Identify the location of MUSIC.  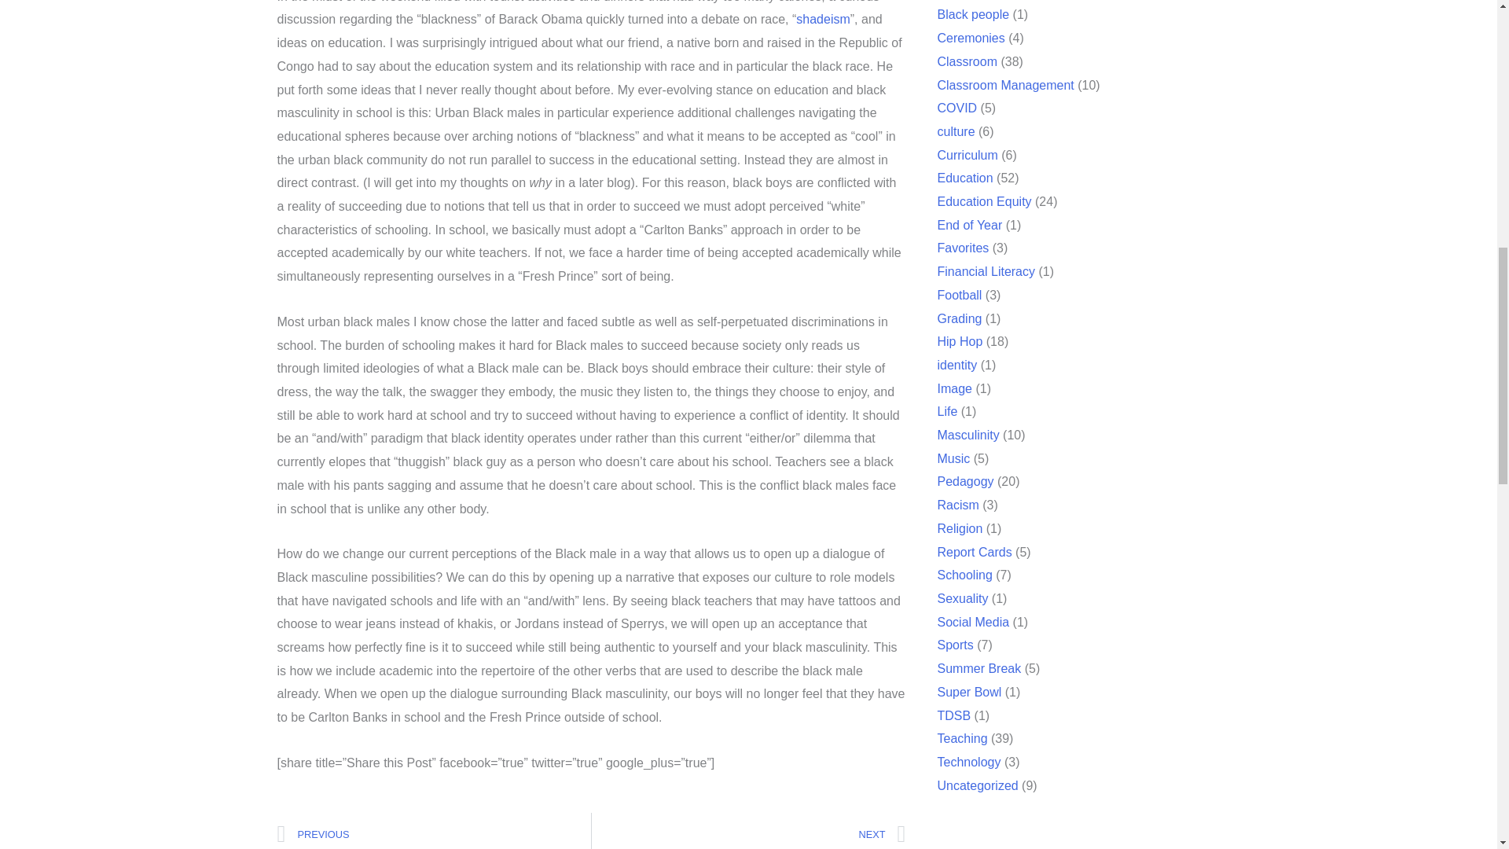
(638, 143).